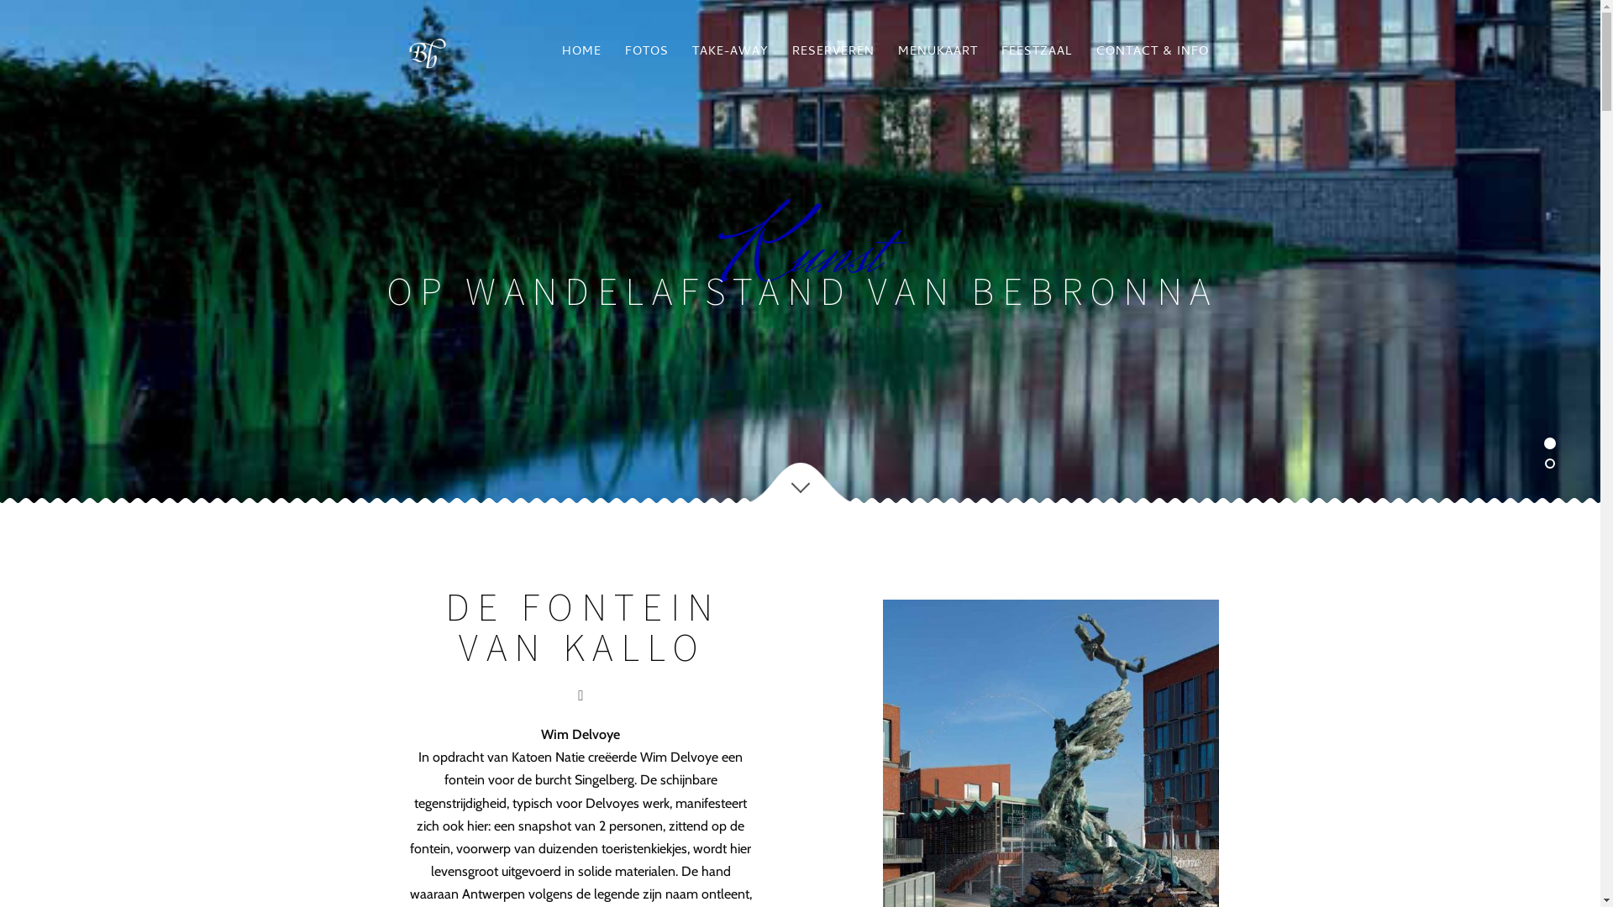 This screenshot has height=907, width=1613. What do you see at coordinates (647, 53) in the screenshot?
I see `FOTOS` at bounding box center [647, 53].